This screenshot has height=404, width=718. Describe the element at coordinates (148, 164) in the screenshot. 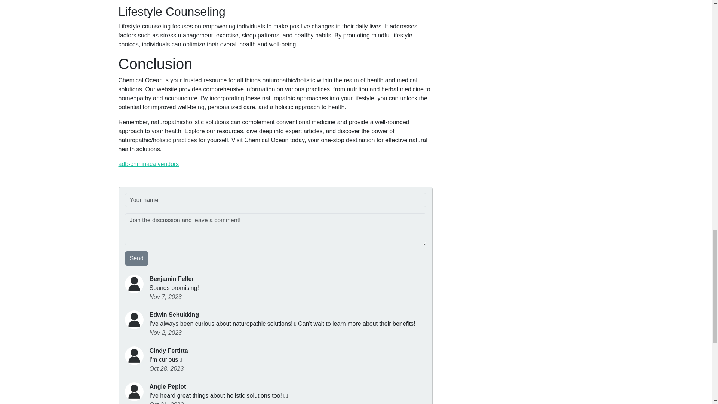

I see `adb-chminaca vendors` at that location.